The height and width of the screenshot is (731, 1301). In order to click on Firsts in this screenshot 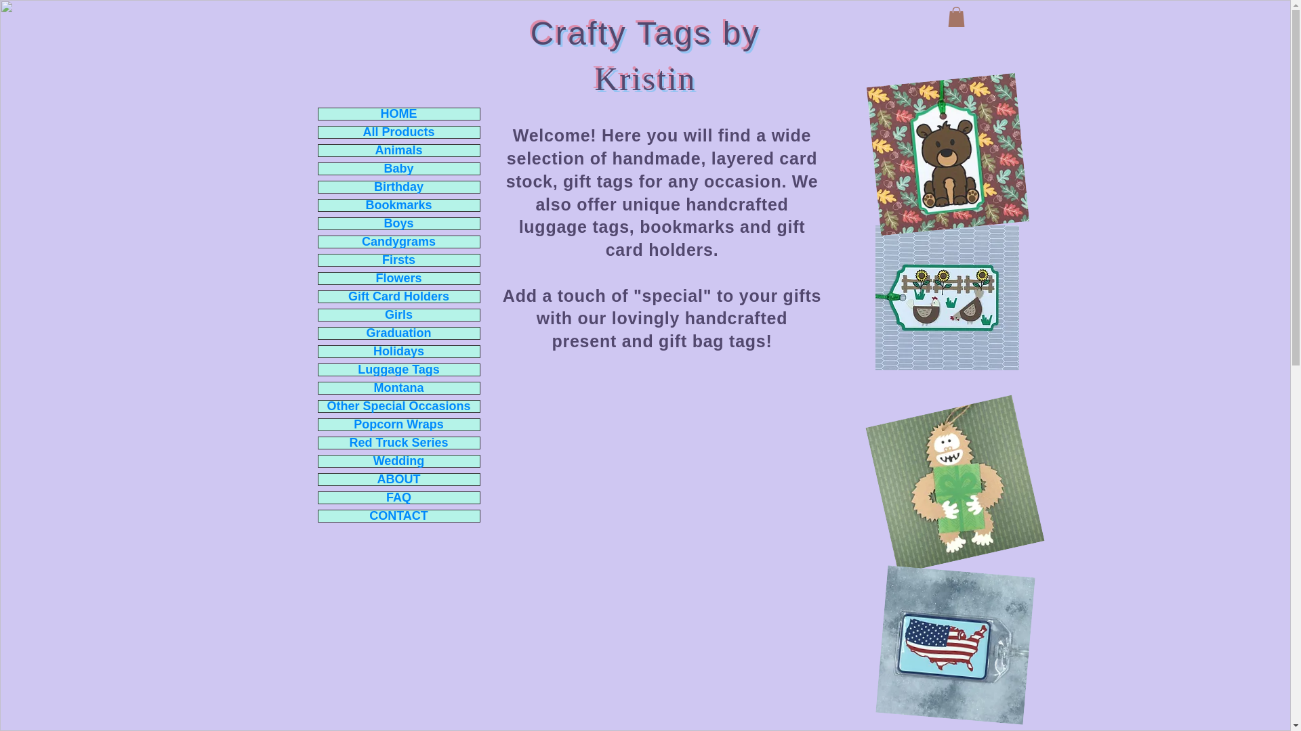, I will do `click(399, 260)`.